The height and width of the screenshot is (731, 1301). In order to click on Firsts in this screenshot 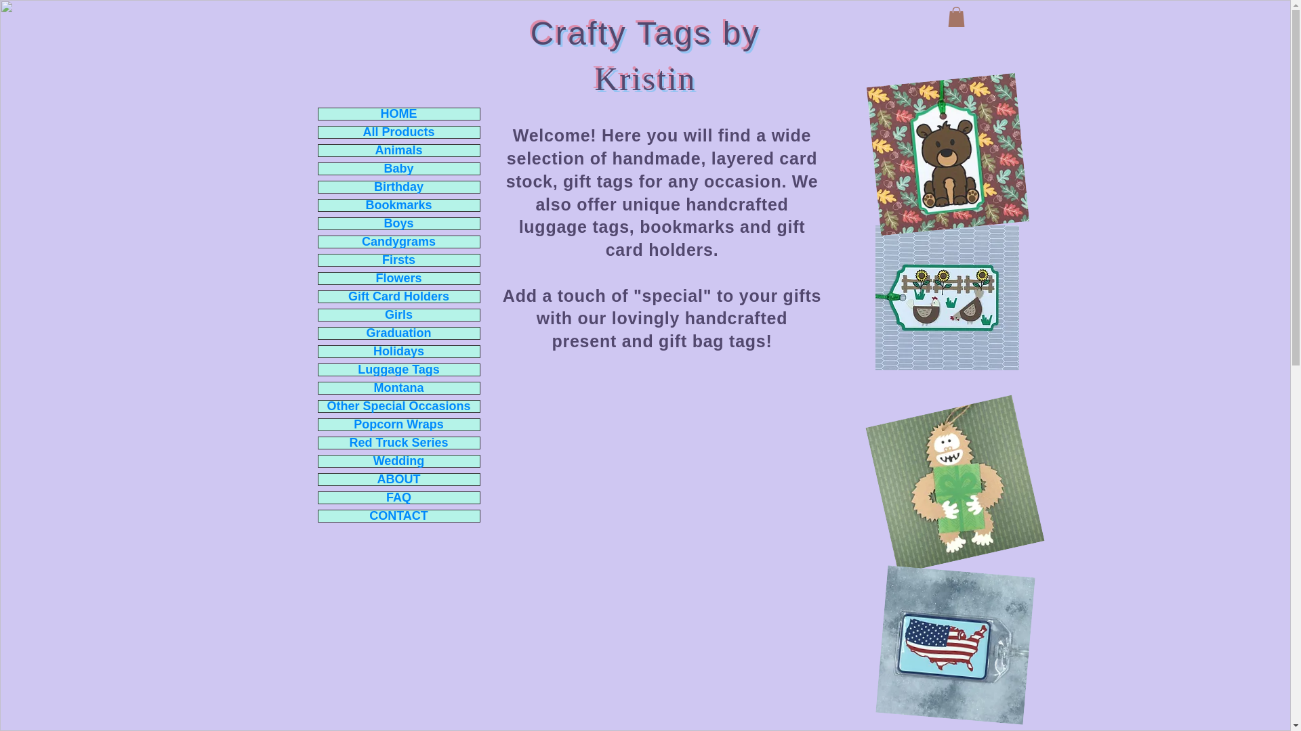, I will do `click(399, 260)`.